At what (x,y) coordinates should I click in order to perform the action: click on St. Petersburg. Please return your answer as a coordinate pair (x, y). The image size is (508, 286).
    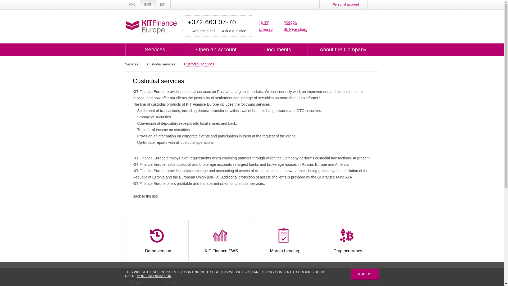
    Looking at the image, I should click on (295, 29).